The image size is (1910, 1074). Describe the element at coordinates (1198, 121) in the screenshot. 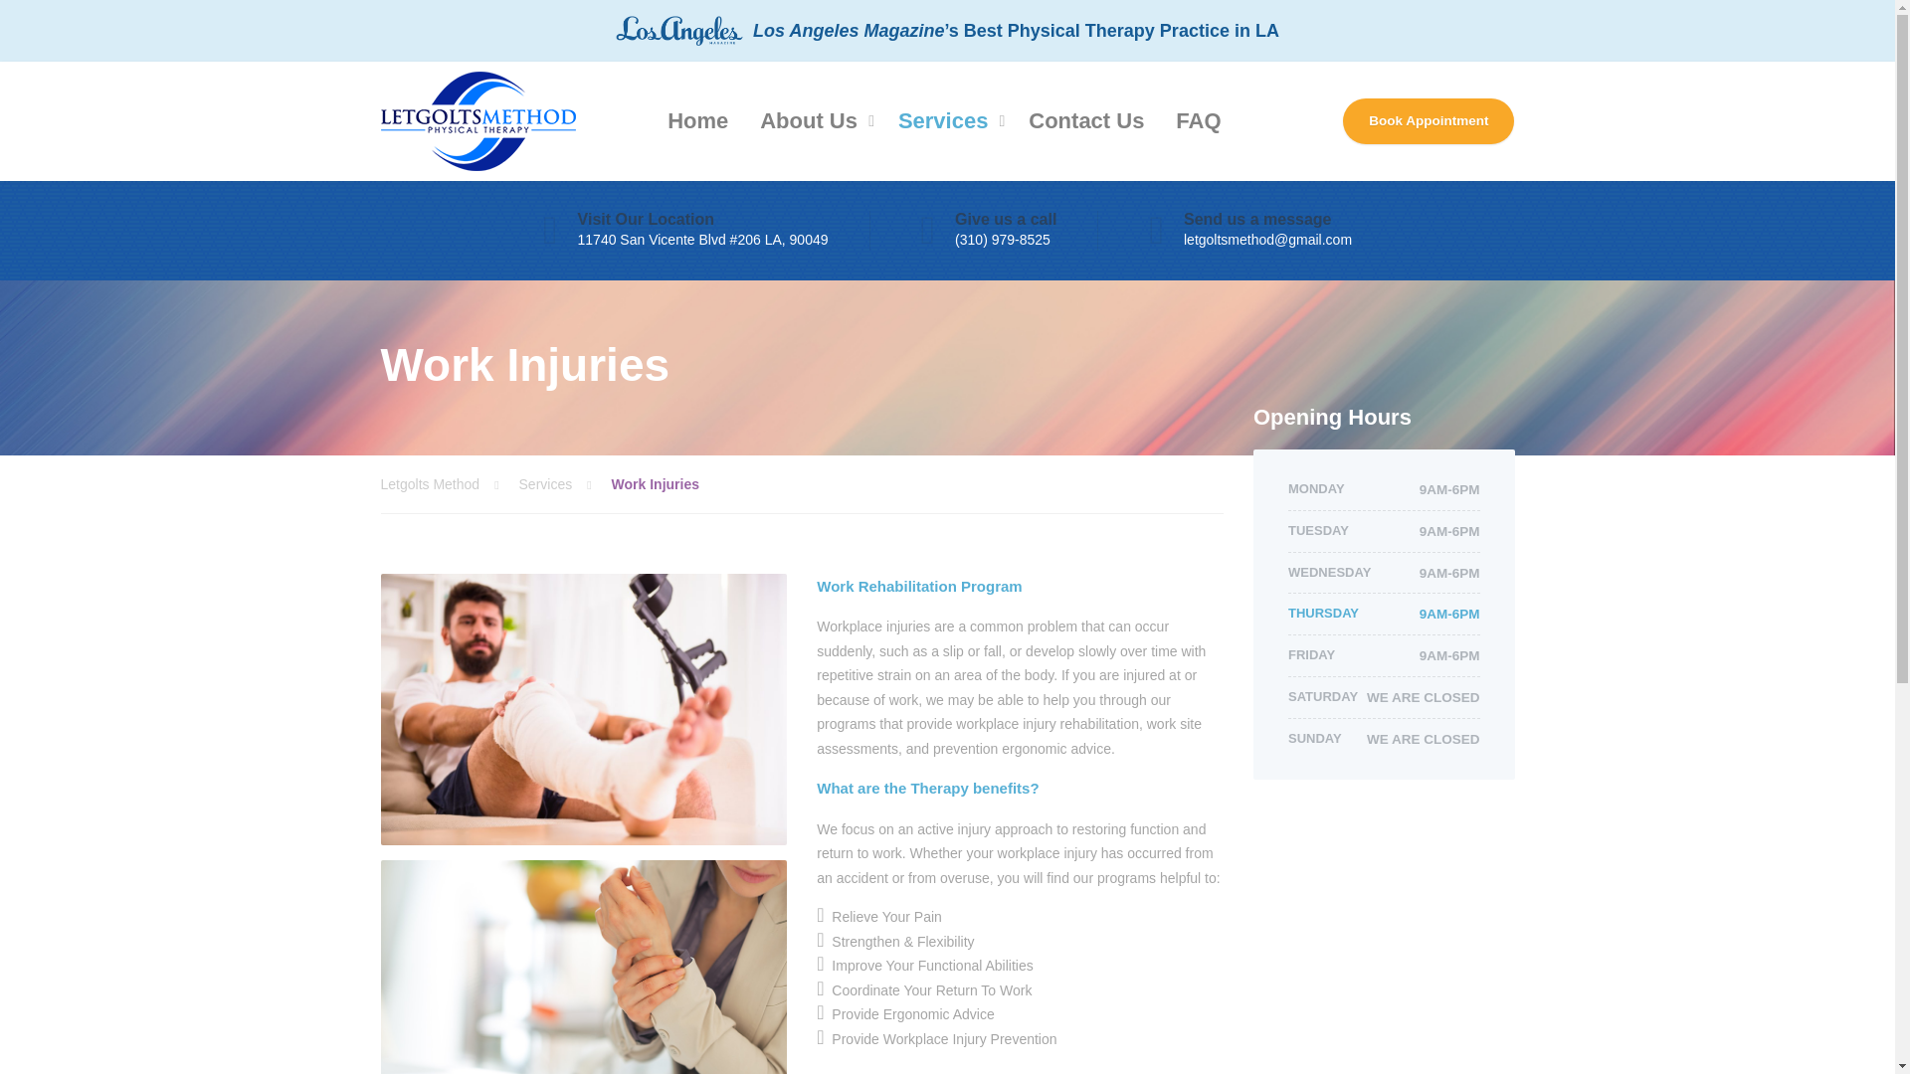

I see `FAQ` at that location.